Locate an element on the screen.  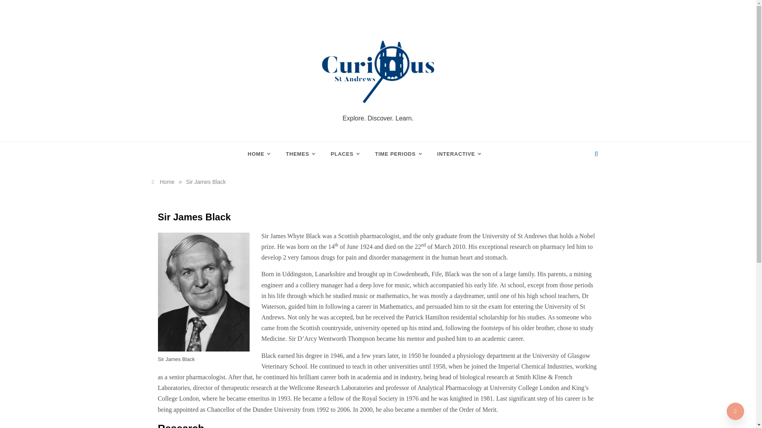
INTERACTIVE is located at coordinates (455, 154).